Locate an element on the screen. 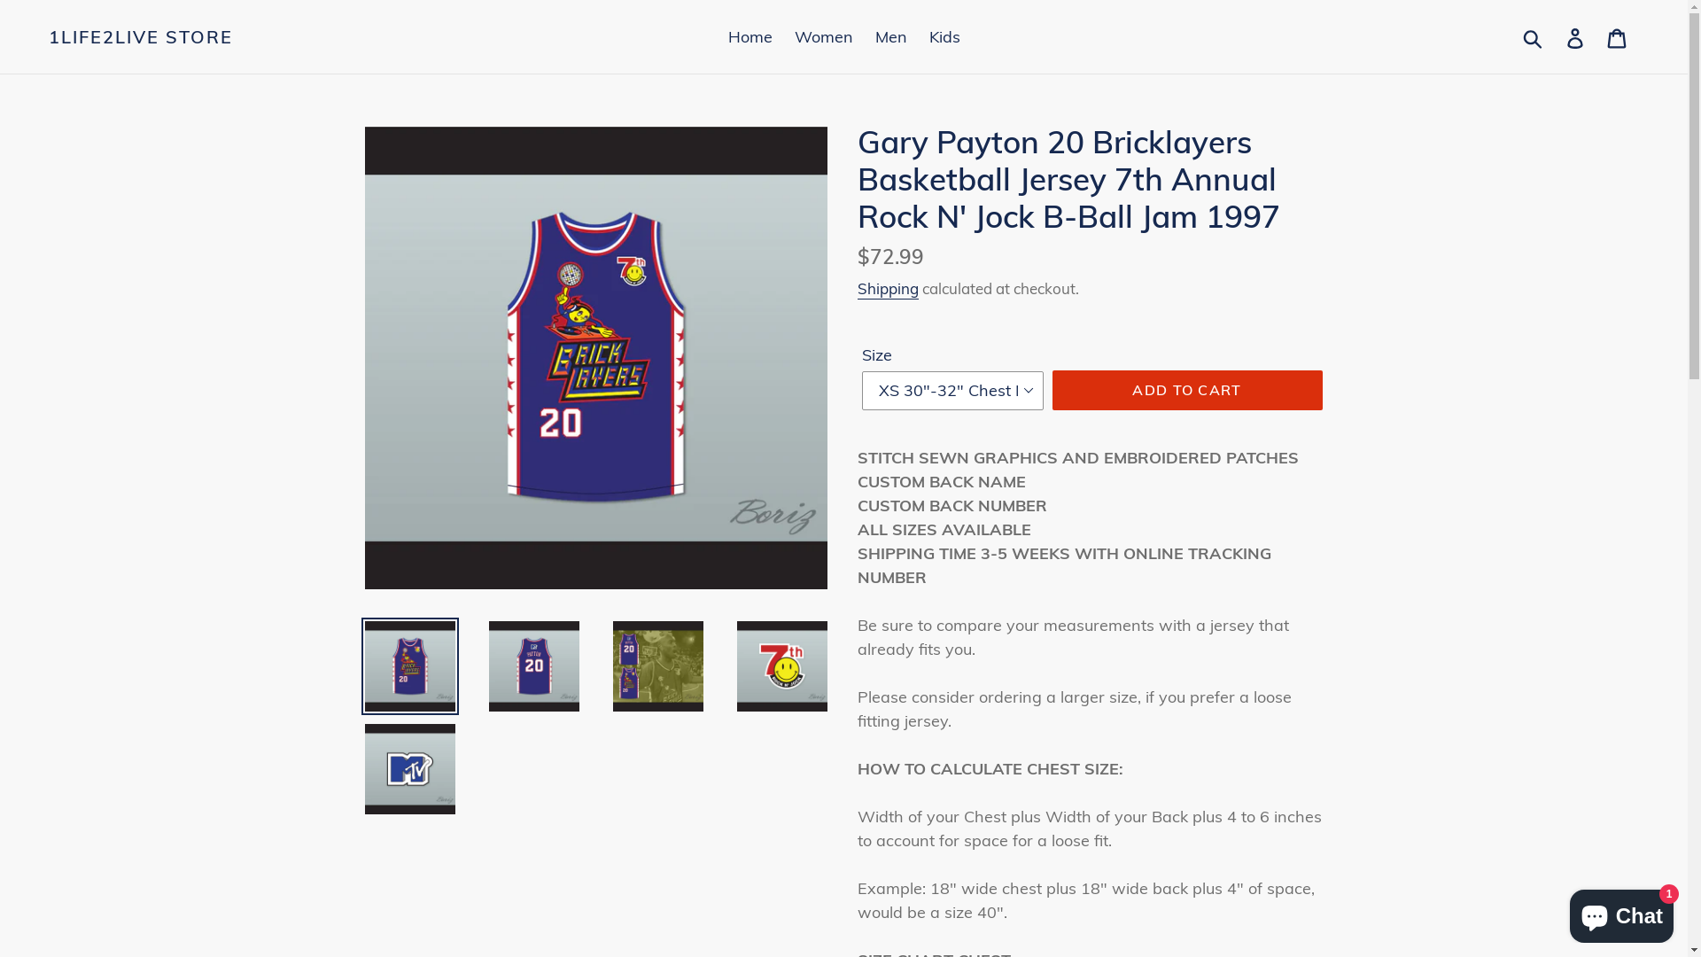  Shipping is located at coordinates (888, 289).